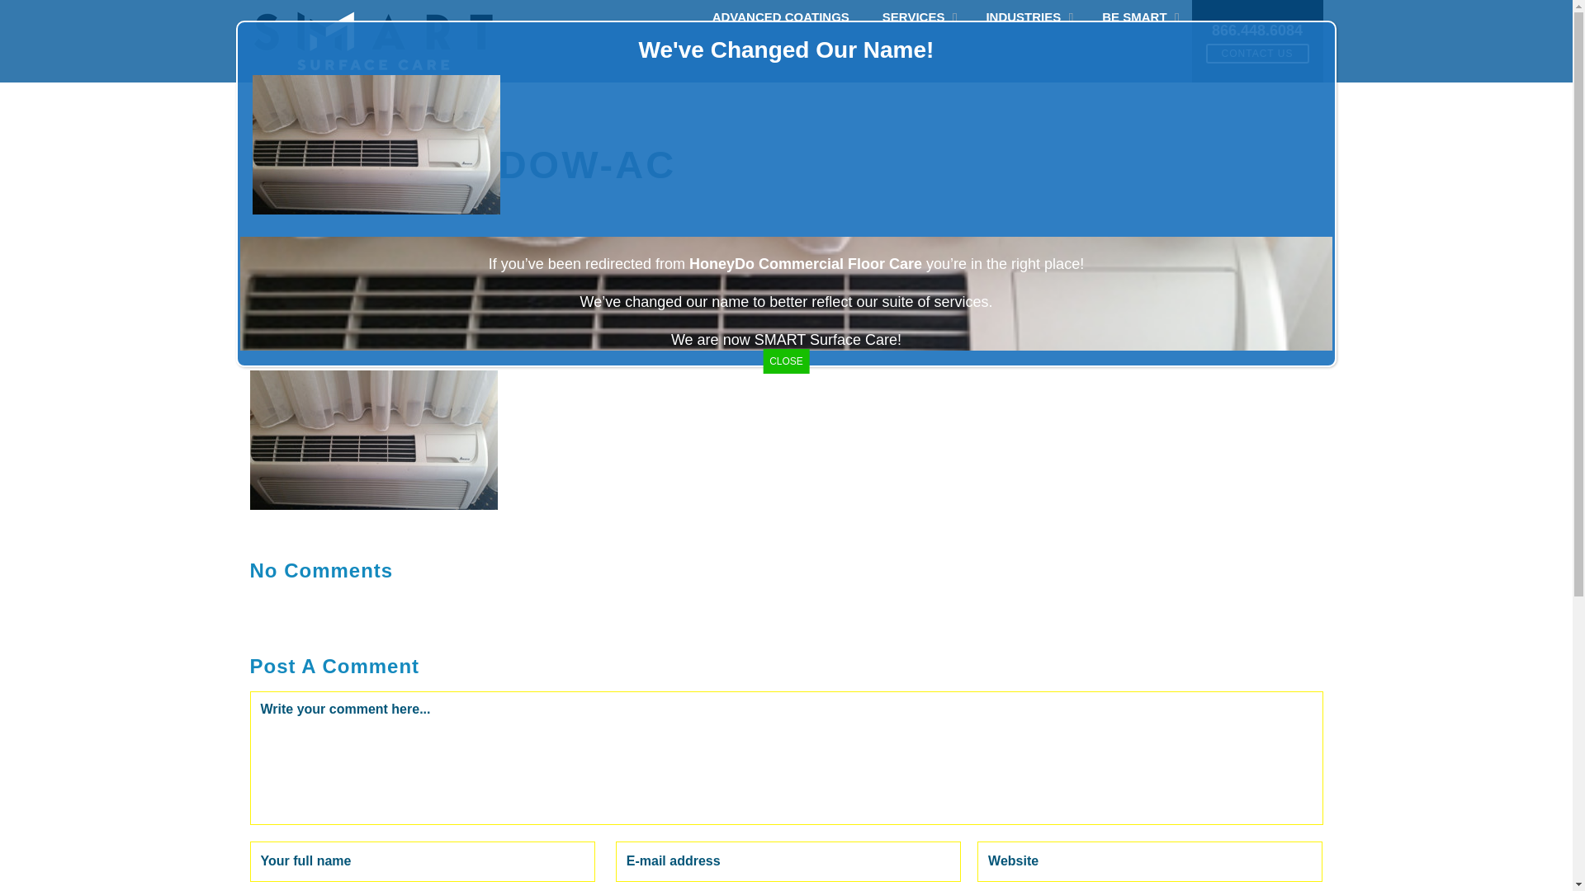  Describe the element at coordinates (1138, 16) in the screenshot. I see `BE SMART` at that location.